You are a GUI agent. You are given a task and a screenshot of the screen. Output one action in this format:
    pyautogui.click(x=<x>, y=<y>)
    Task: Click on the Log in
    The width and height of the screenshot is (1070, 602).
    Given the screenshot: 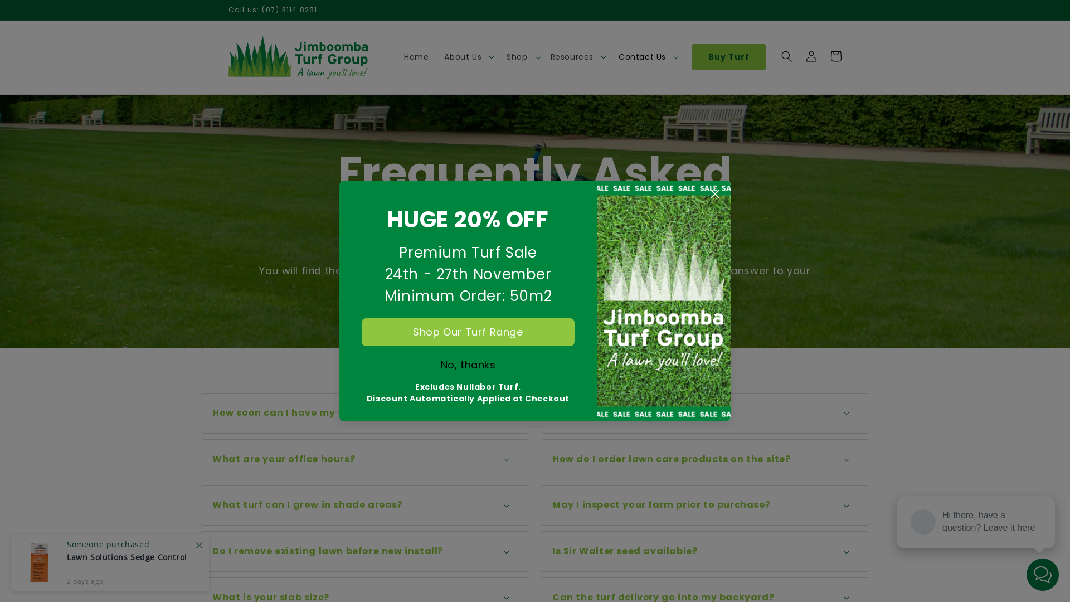 What is the action you would take?
    pyautogui.click(x=811, y=56)
    